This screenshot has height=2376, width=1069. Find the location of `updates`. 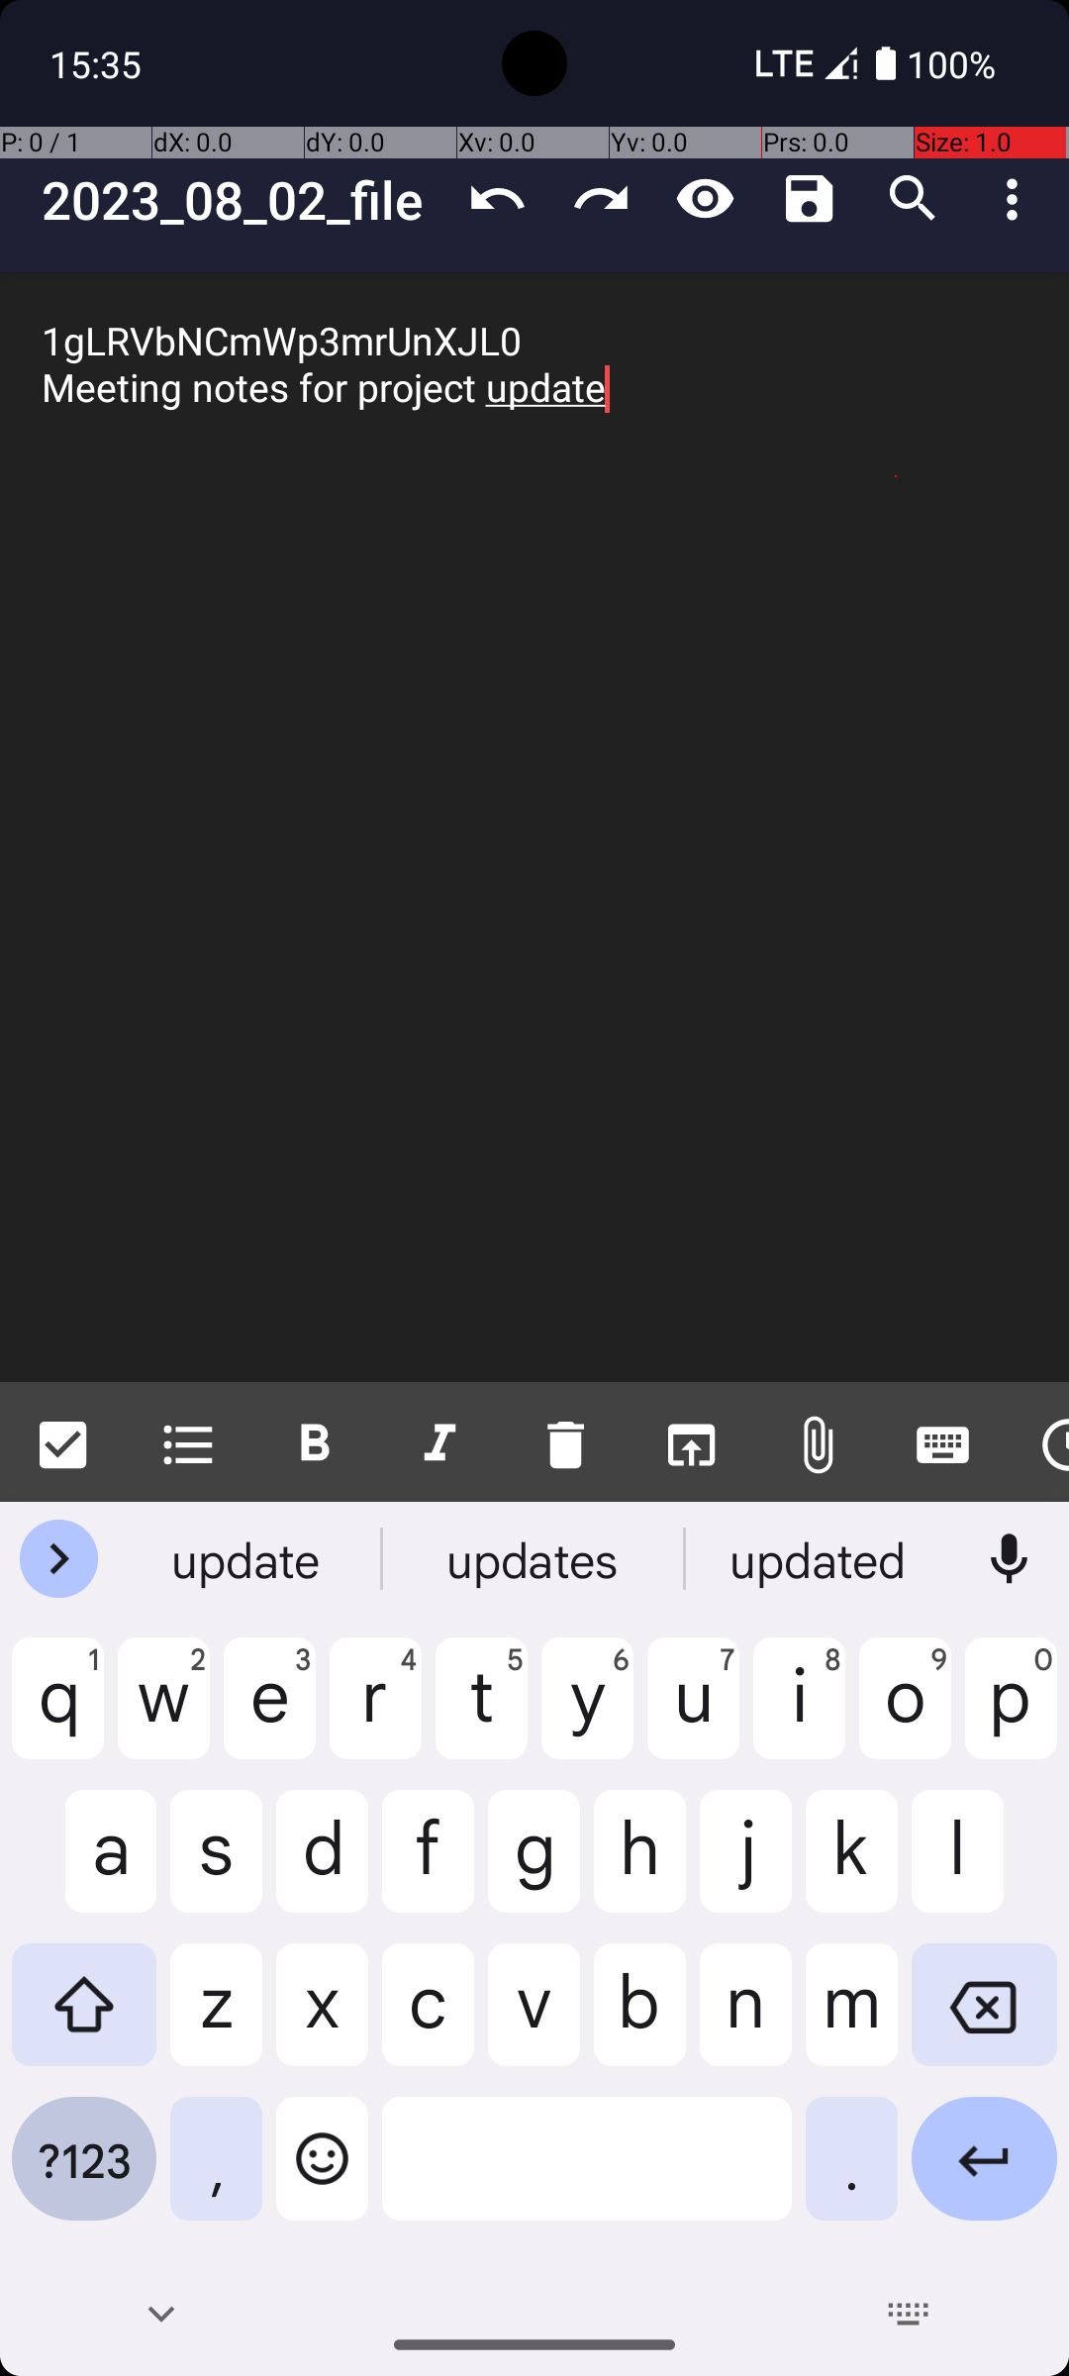

updates is located at coordinates (534, 1559).